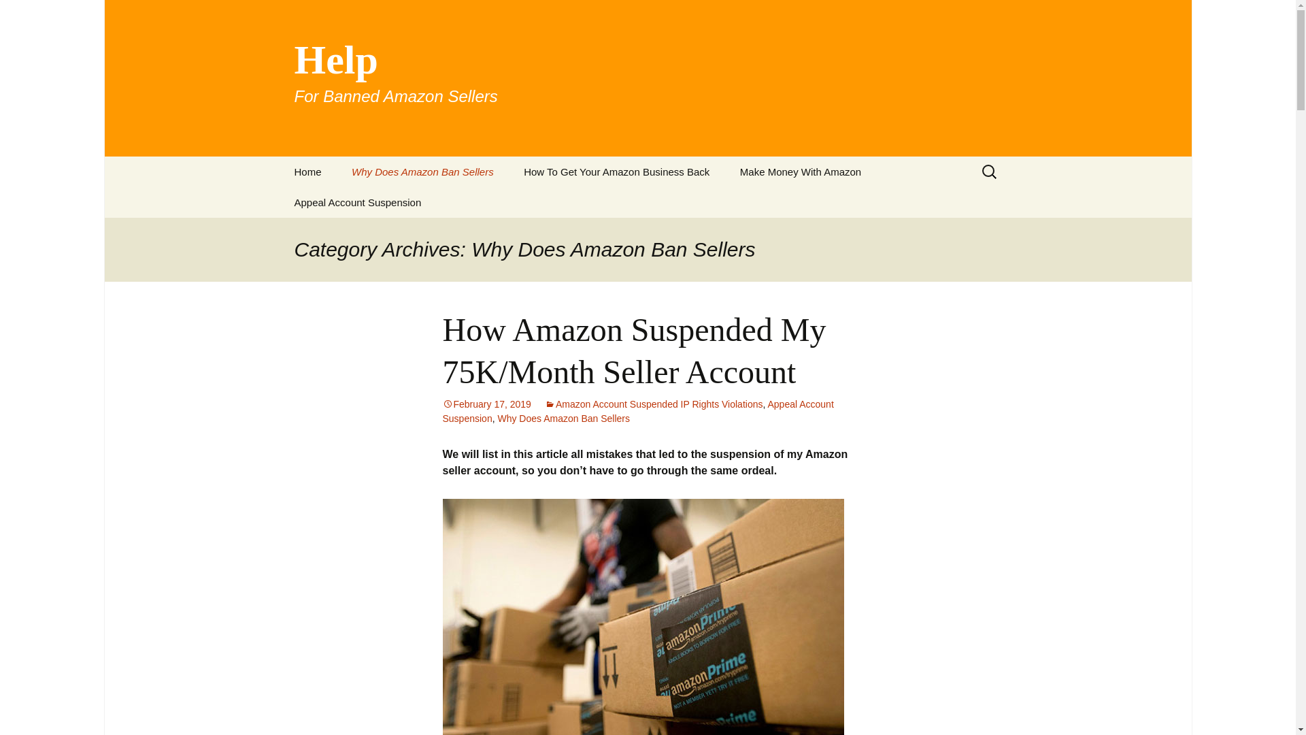 Image resolution: width=1306 pixels, height=735 pixels. What do you see at coordinates (423, 171) in the screenshot?
I see `Why Does Amazon Ban Sellers` at bounding box center [423, 171].